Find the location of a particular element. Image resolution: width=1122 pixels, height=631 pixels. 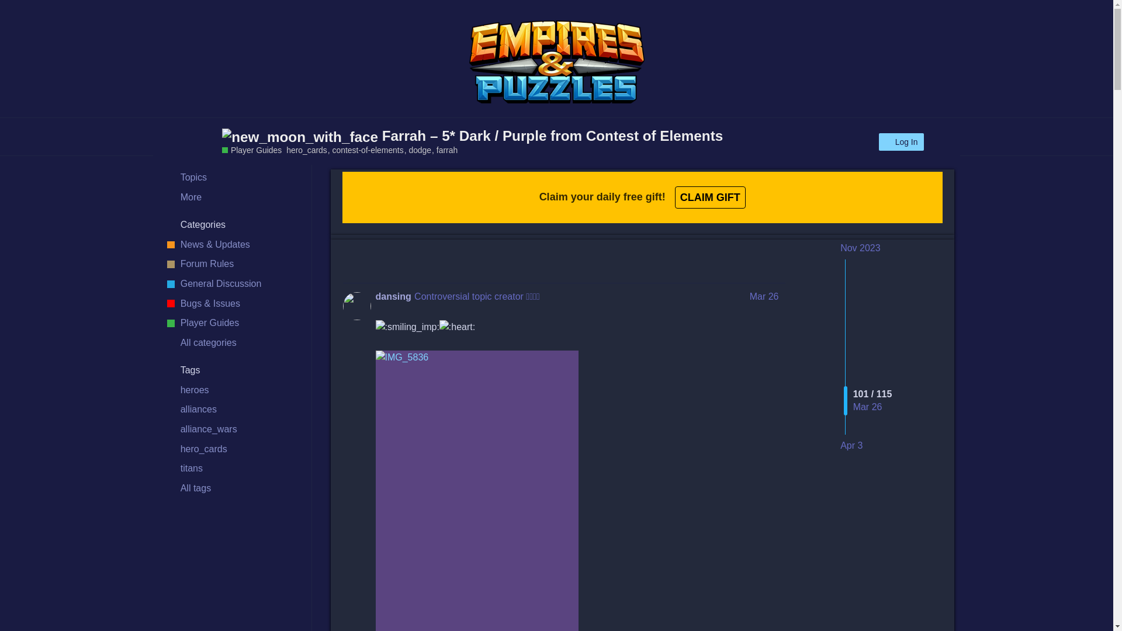

heroes is located at coordinates (232, 390).